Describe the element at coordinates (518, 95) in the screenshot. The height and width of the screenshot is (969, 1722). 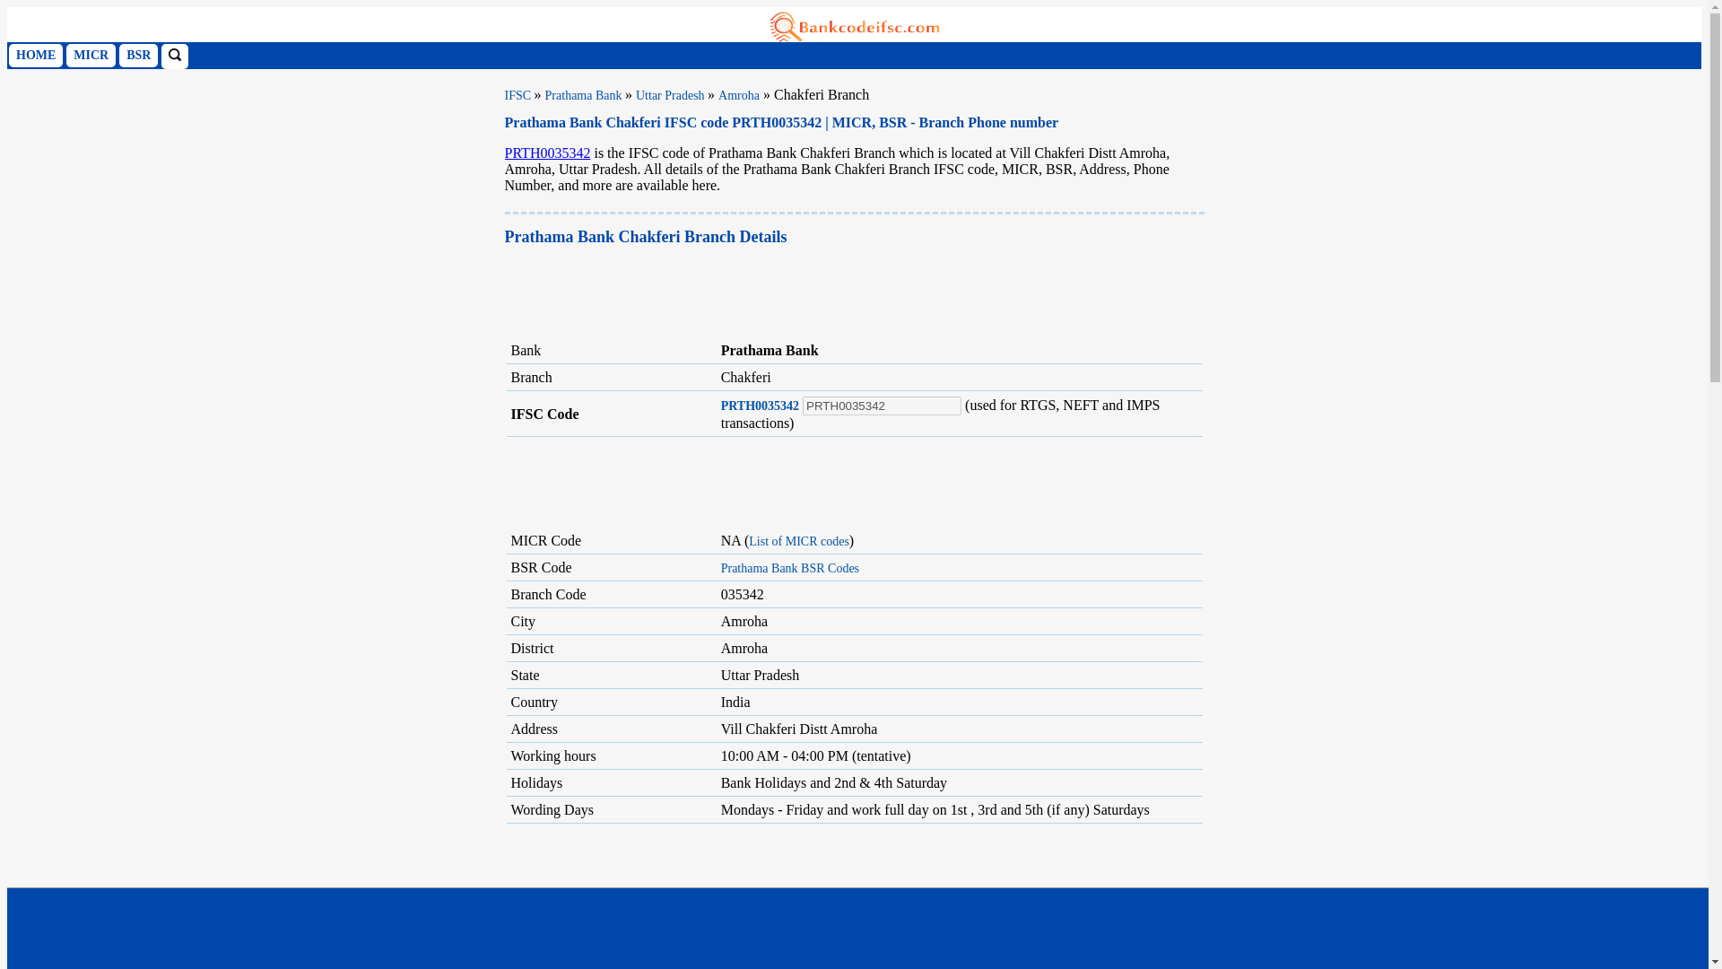
I see `IFSC` at that location.